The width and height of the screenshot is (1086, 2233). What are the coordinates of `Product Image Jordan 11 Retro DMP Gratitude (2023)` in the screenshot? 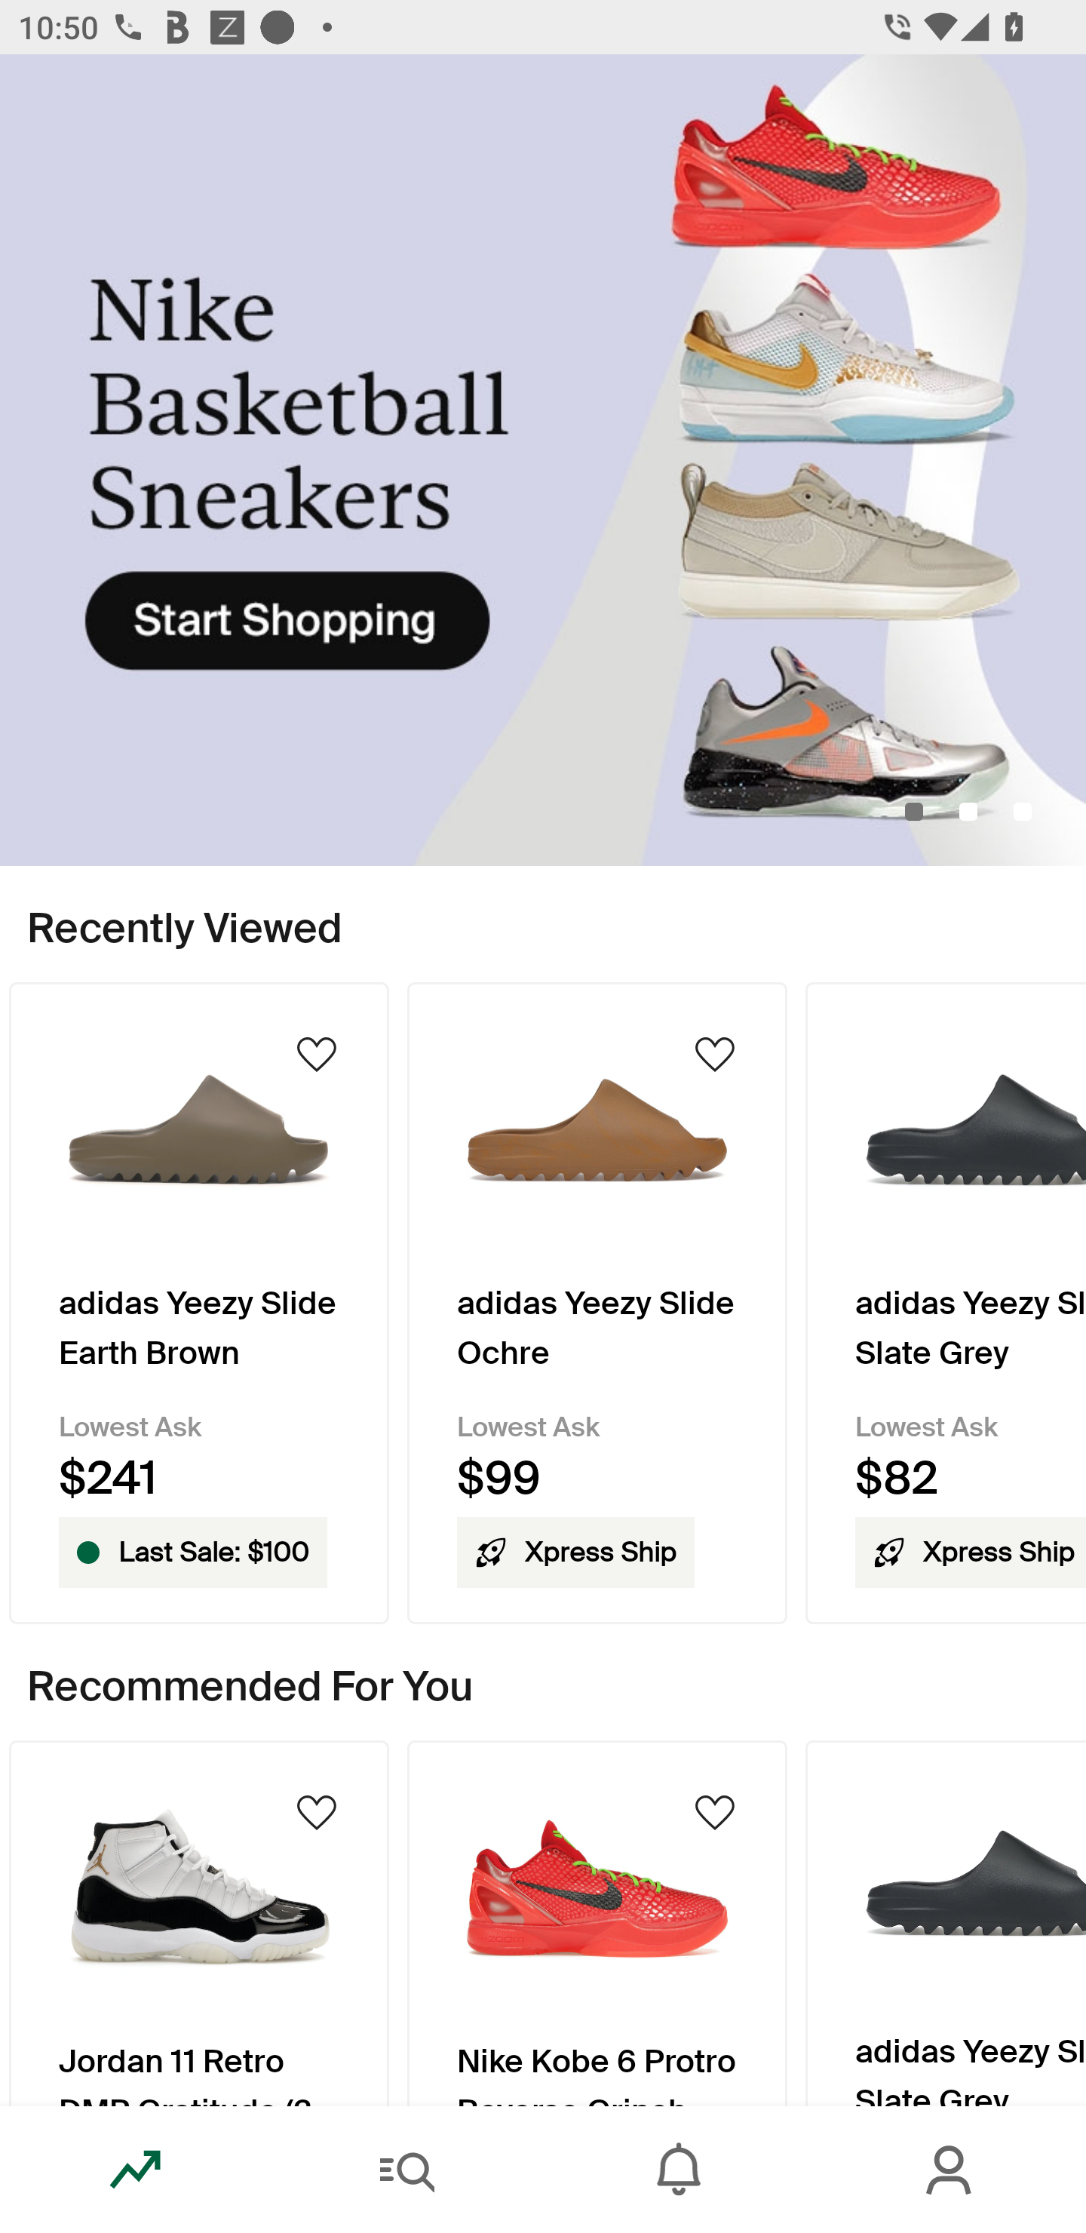 It's located at (198, 1922).